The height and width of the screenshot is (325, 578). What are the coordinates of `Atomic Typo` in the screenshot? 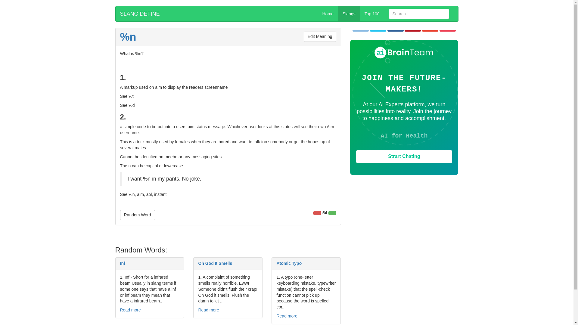 It's located at (289, 263).